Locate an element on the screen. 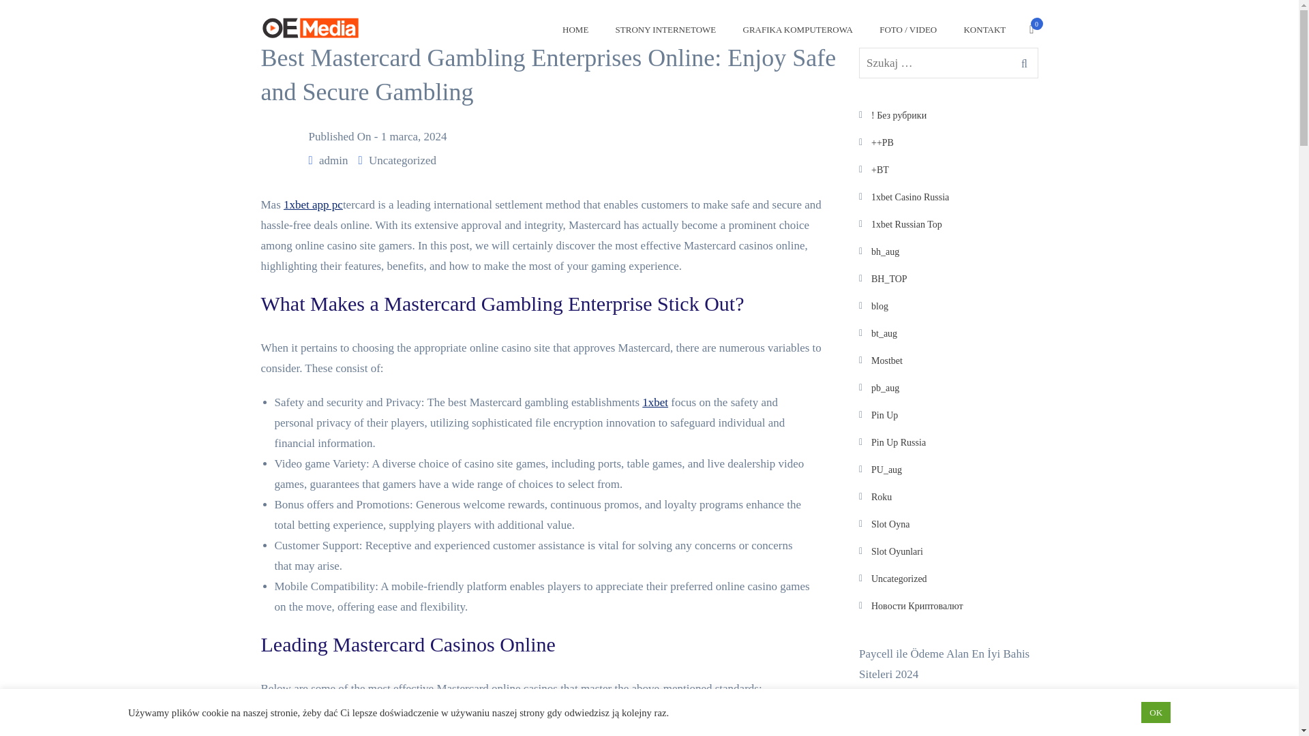 Image resolution: width=1309 pixels, height=736 pixels. 1xbet app pc is located at coordinates (314, 204).